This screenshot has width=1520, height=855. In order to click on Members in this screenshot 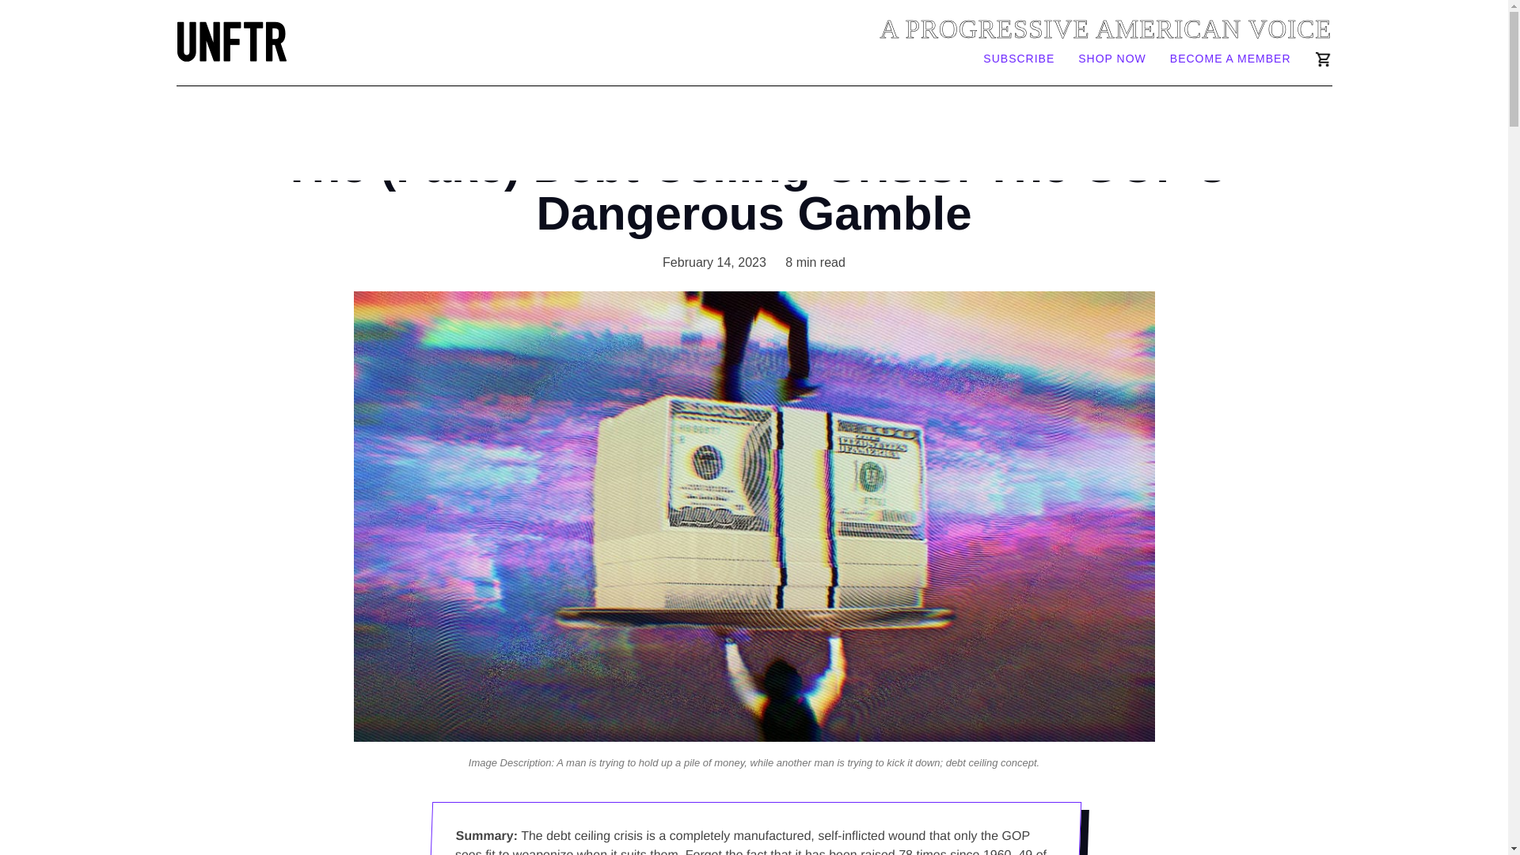, I will do `click(933, 133)`.